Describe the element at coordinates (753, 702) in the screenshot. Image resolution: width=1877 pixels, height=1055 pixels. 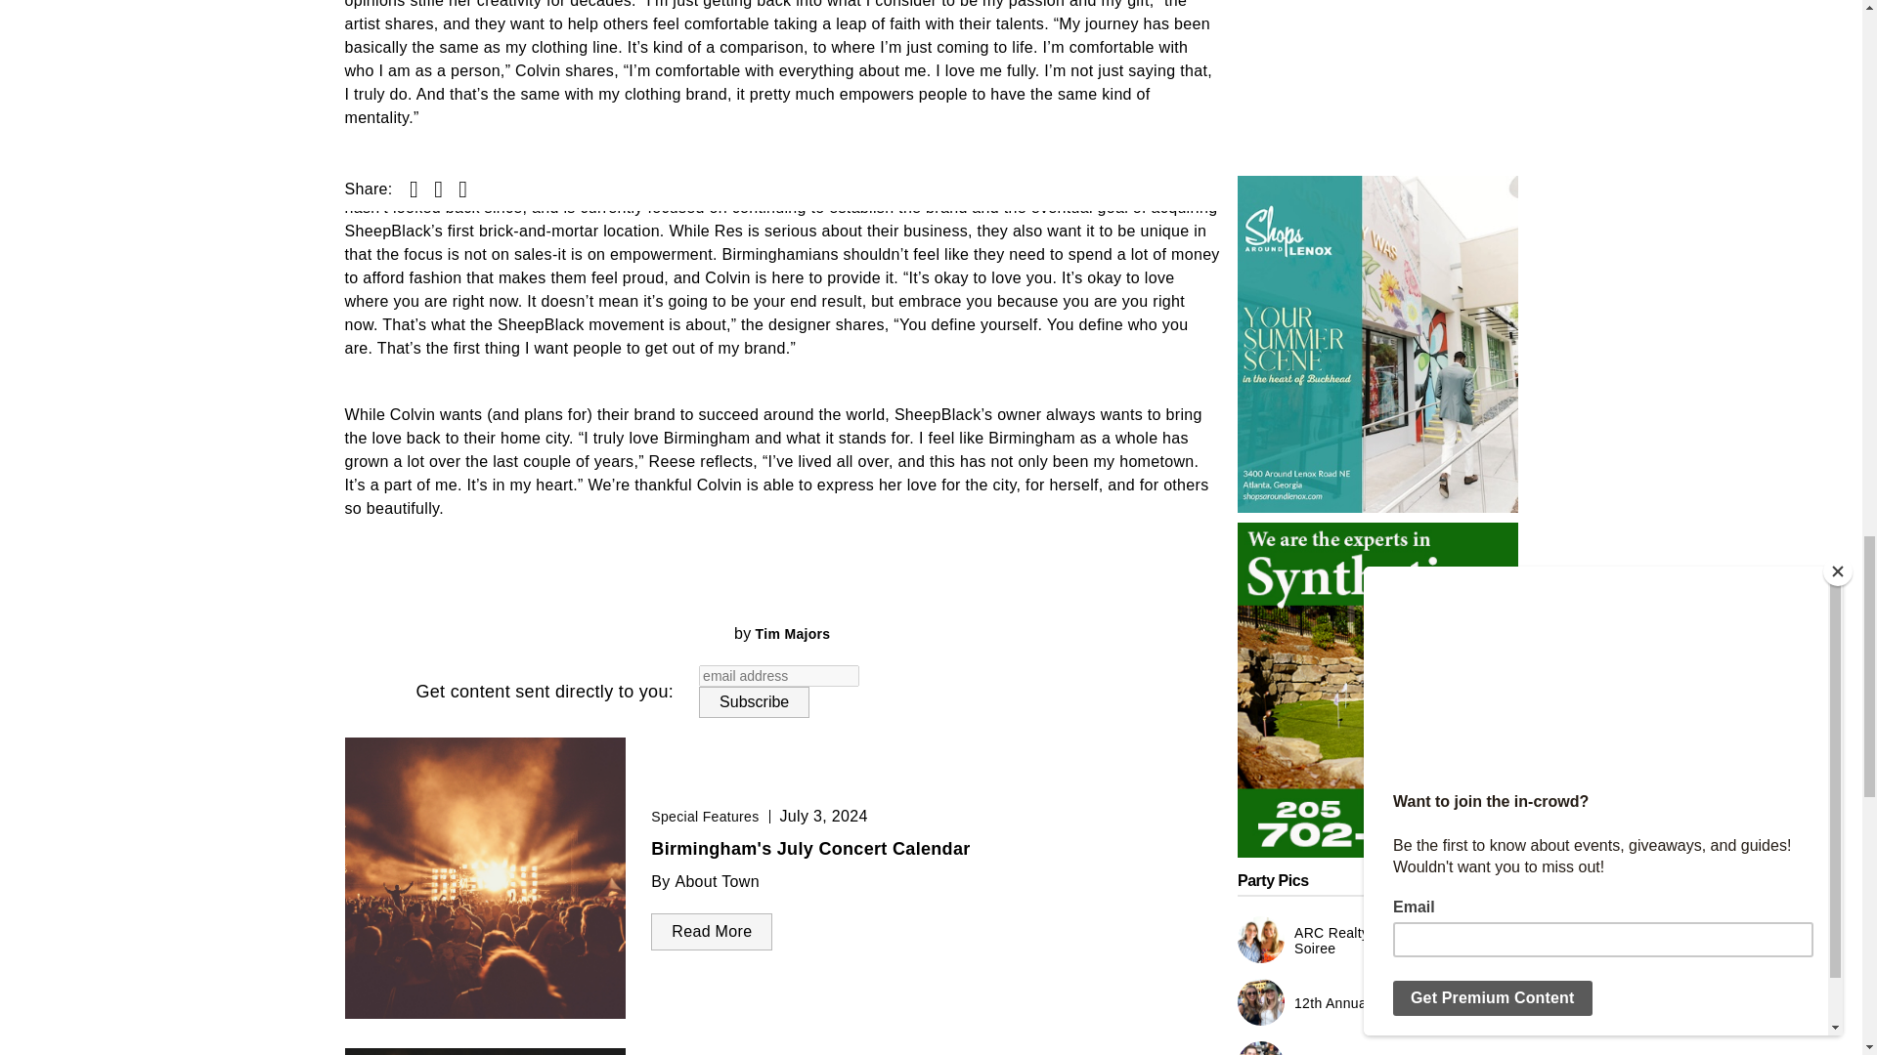
I see `Subscribe` at that location.